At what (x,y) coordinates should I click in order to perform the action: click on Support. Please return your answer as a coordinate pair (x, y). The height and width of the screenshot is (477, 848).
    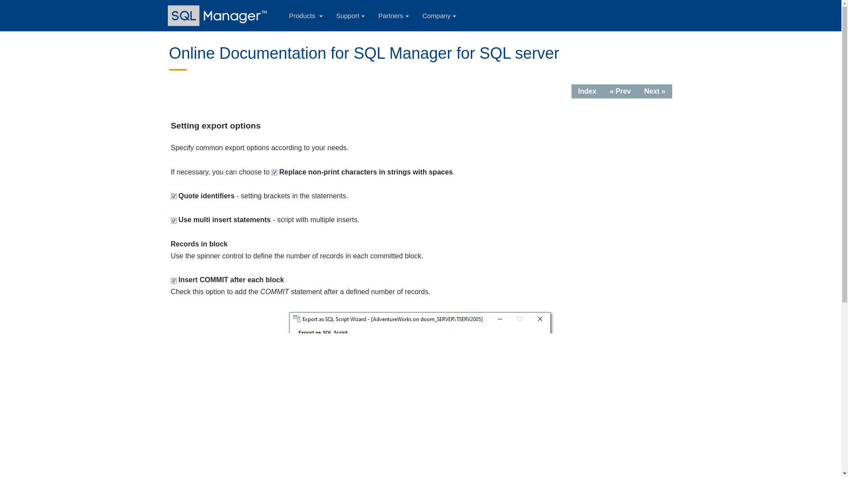
    Looking at the image, I should click on (351, 16).